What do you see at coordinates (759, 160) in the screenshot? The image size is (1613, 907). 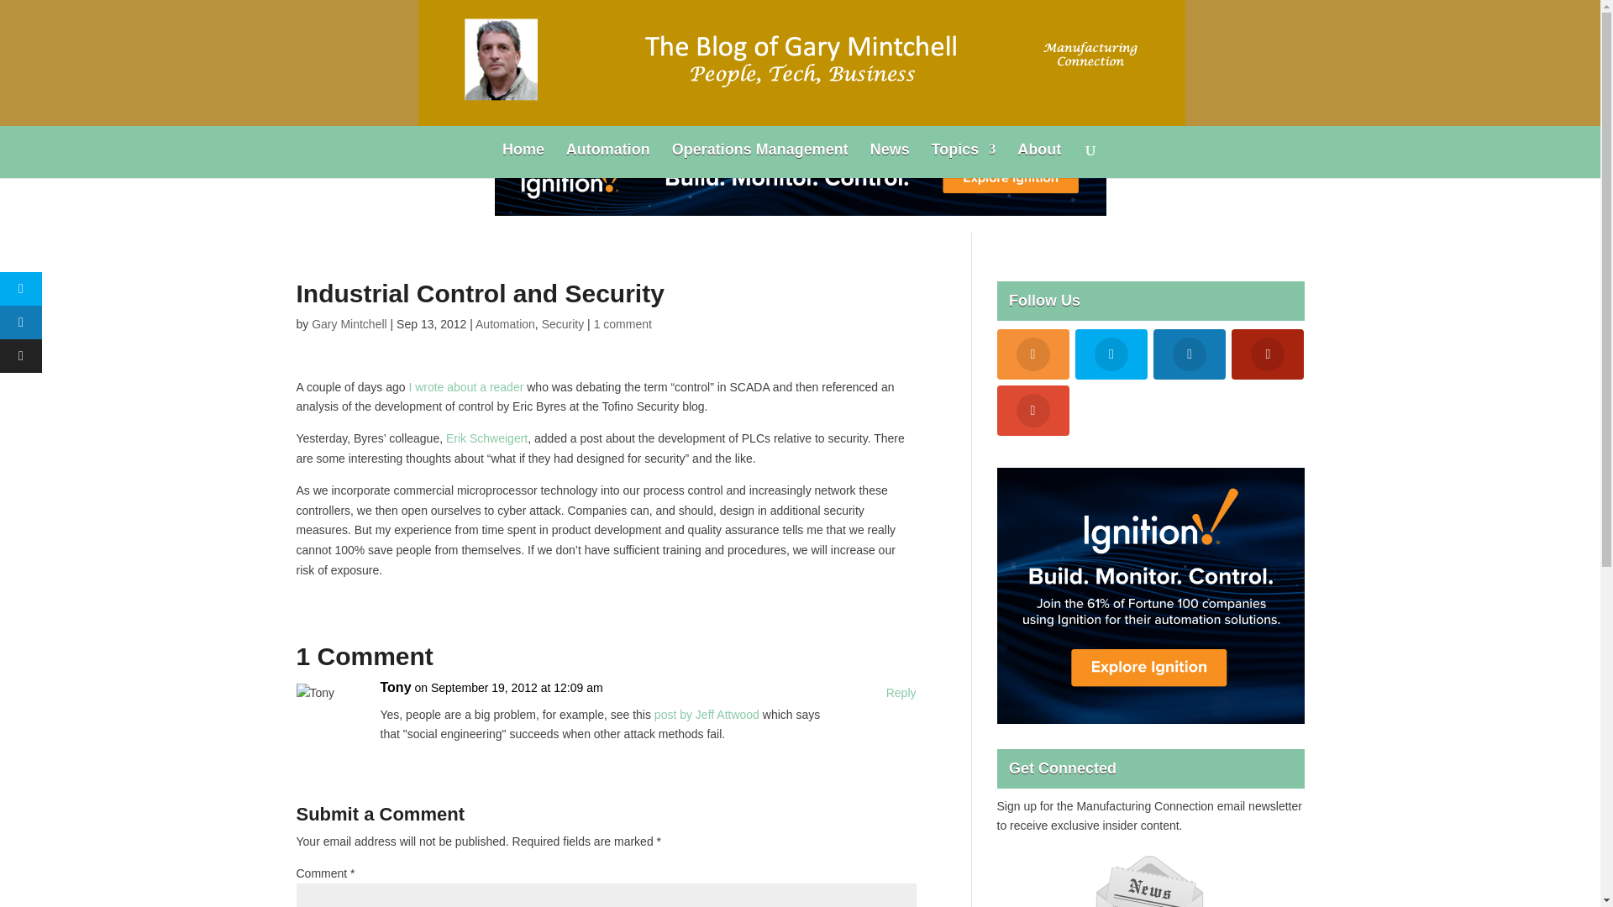 I see `Operations Management` at bounding box center [759, 160].